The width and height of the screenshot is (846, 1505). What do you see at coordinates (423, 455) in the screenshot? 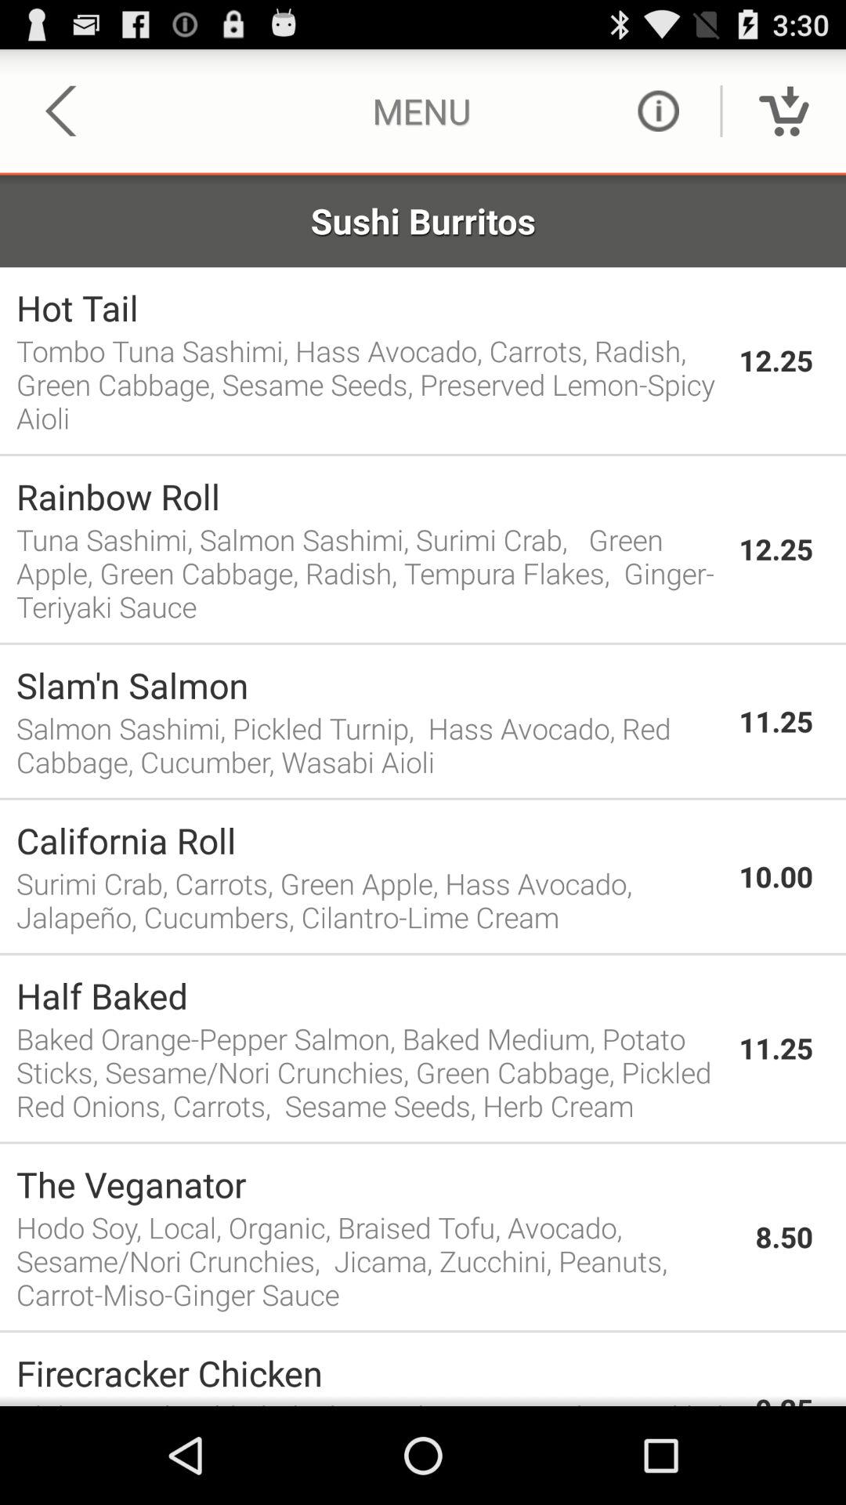
I see `turn off app above the rainbow roll app` at bounding box center [423, 455].